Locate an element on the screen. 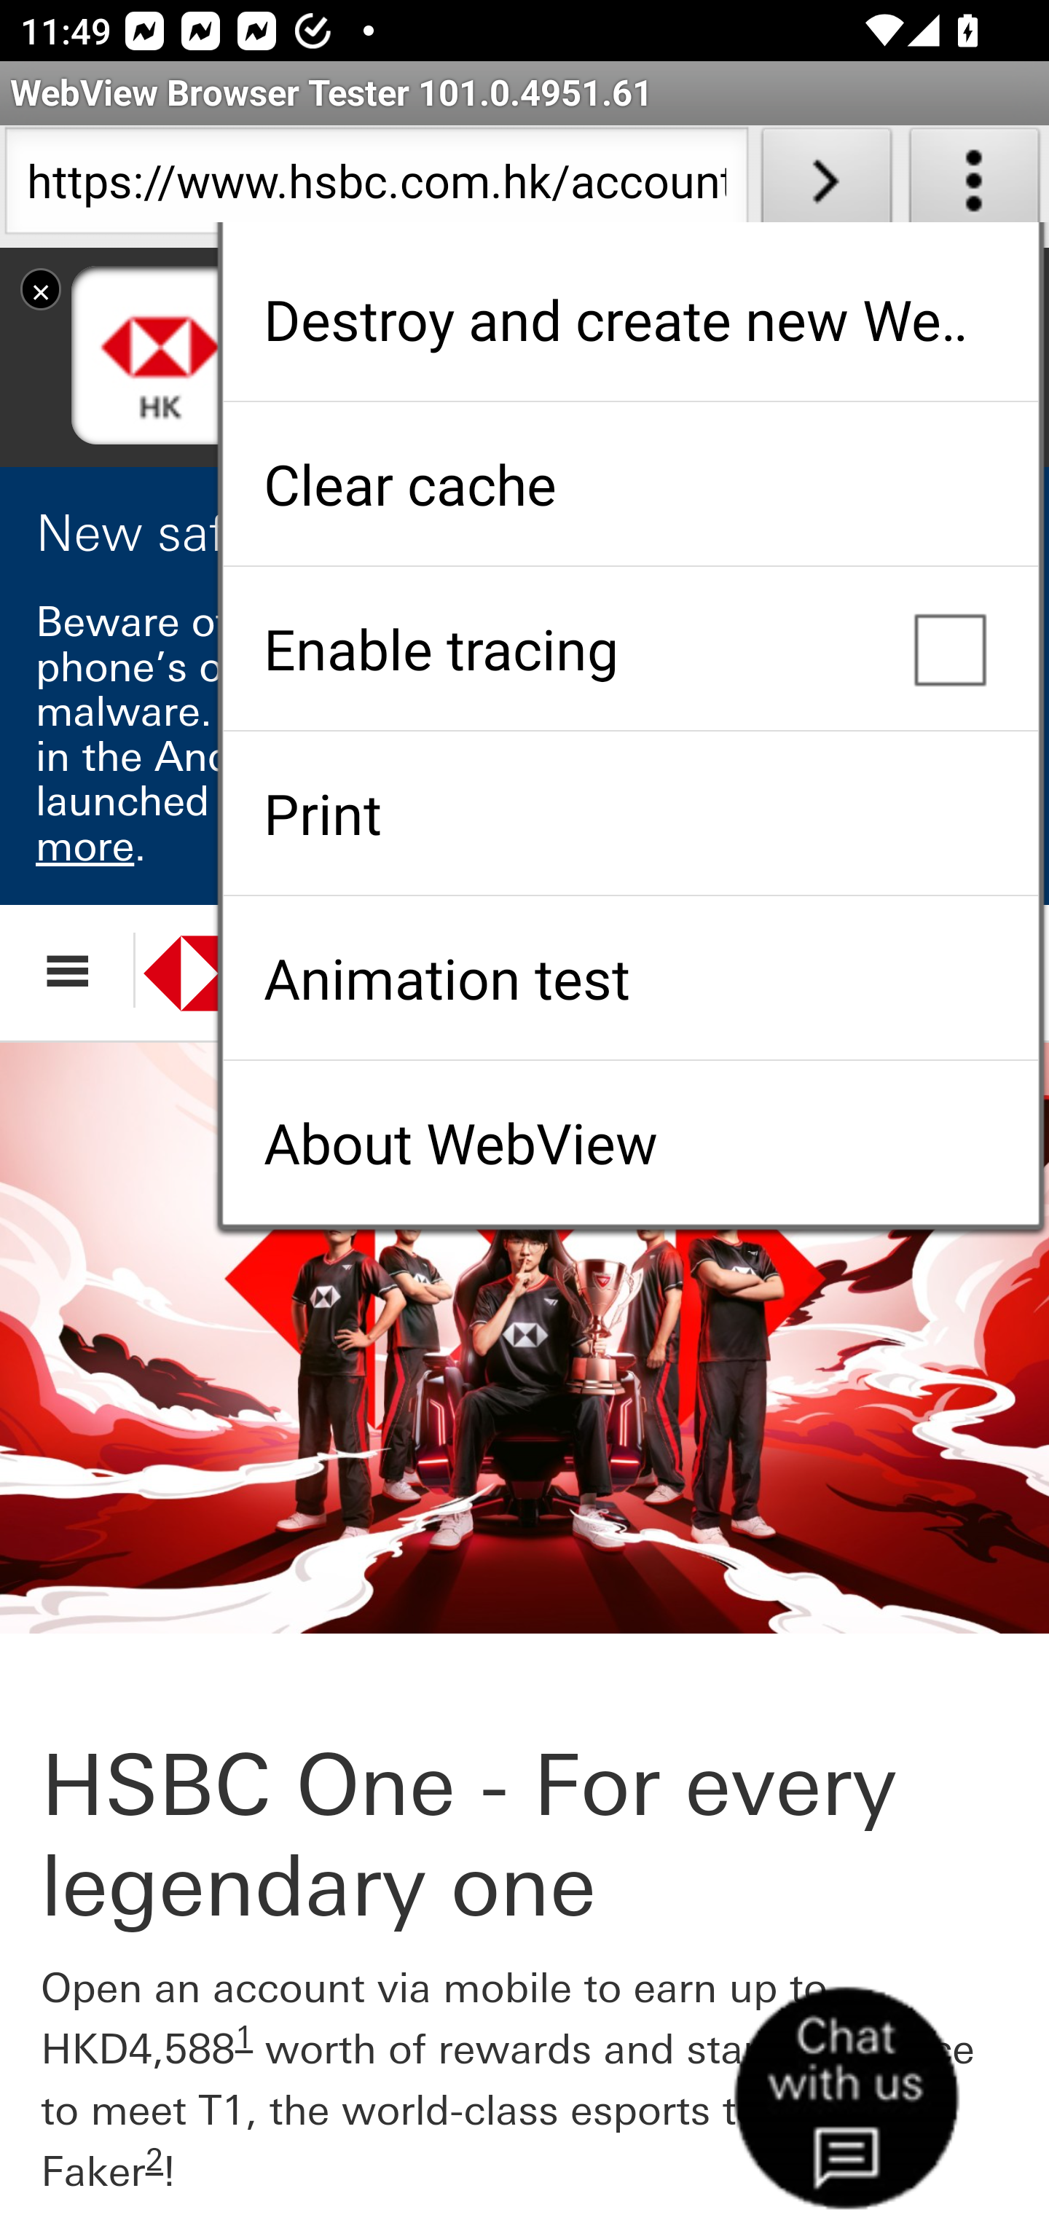 The image size is (1049, 2215). Destroy and create new WebView is located at coordinates (630, 319).